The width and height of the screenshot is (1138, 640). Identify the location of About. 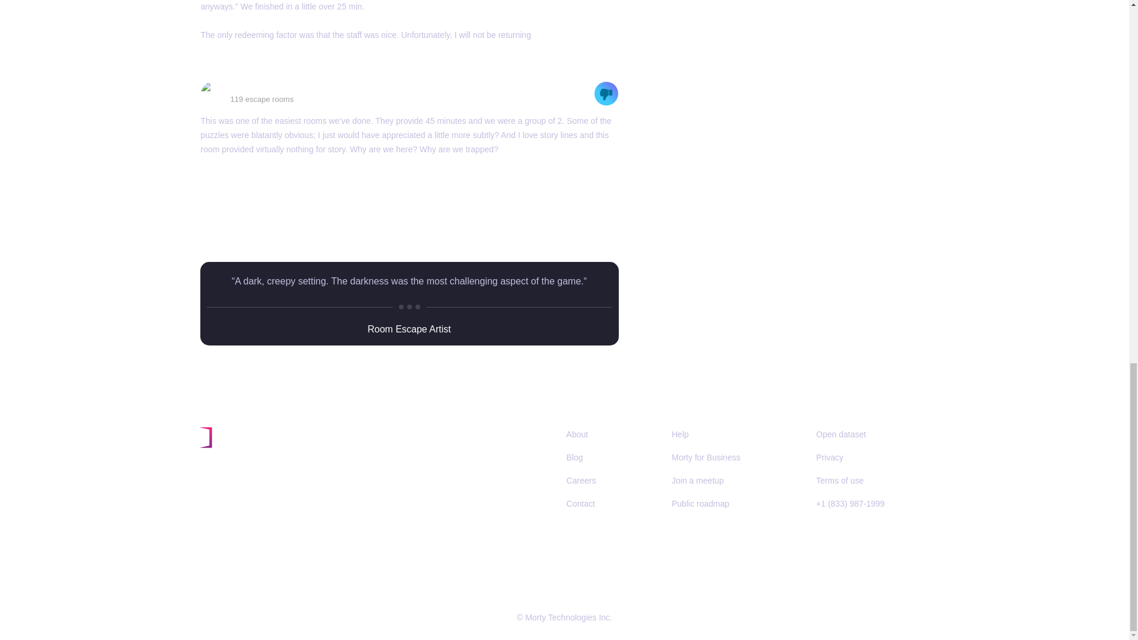
(577, 434).